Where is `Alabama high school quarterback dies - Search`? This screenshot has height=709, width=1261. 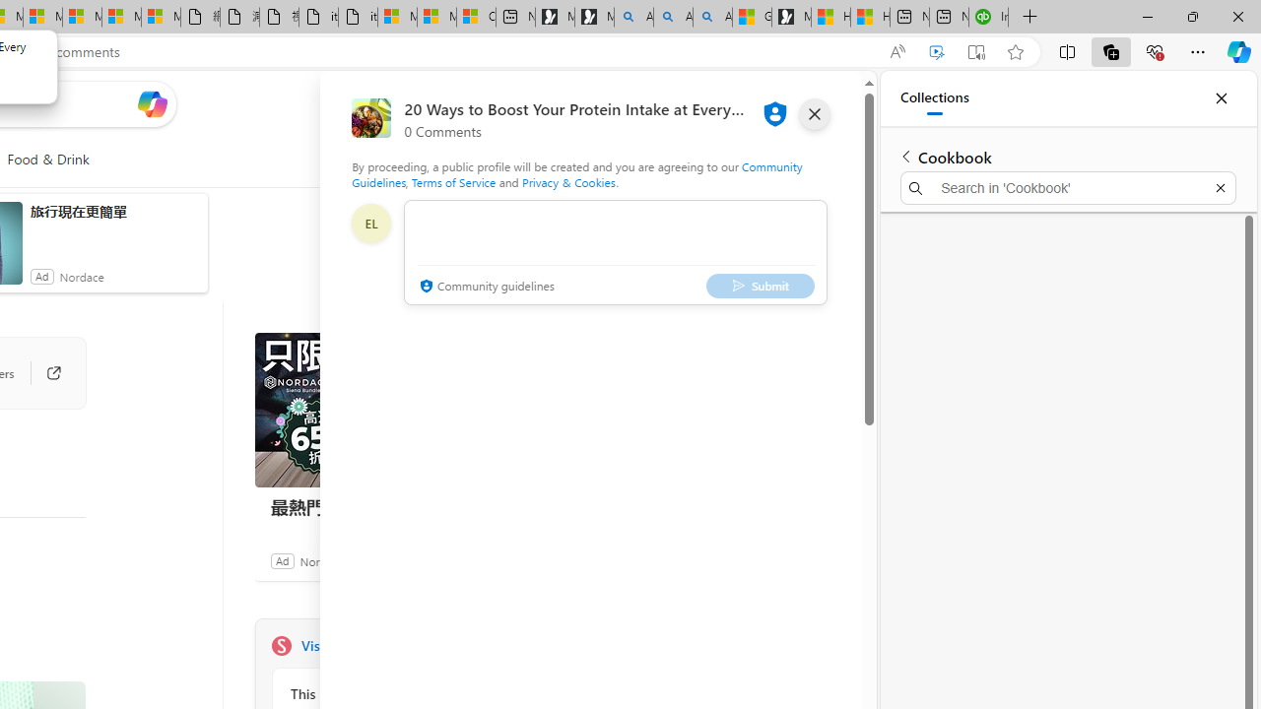
Alabama high school quarterback dies - Search is located at coordinates (633, 18).